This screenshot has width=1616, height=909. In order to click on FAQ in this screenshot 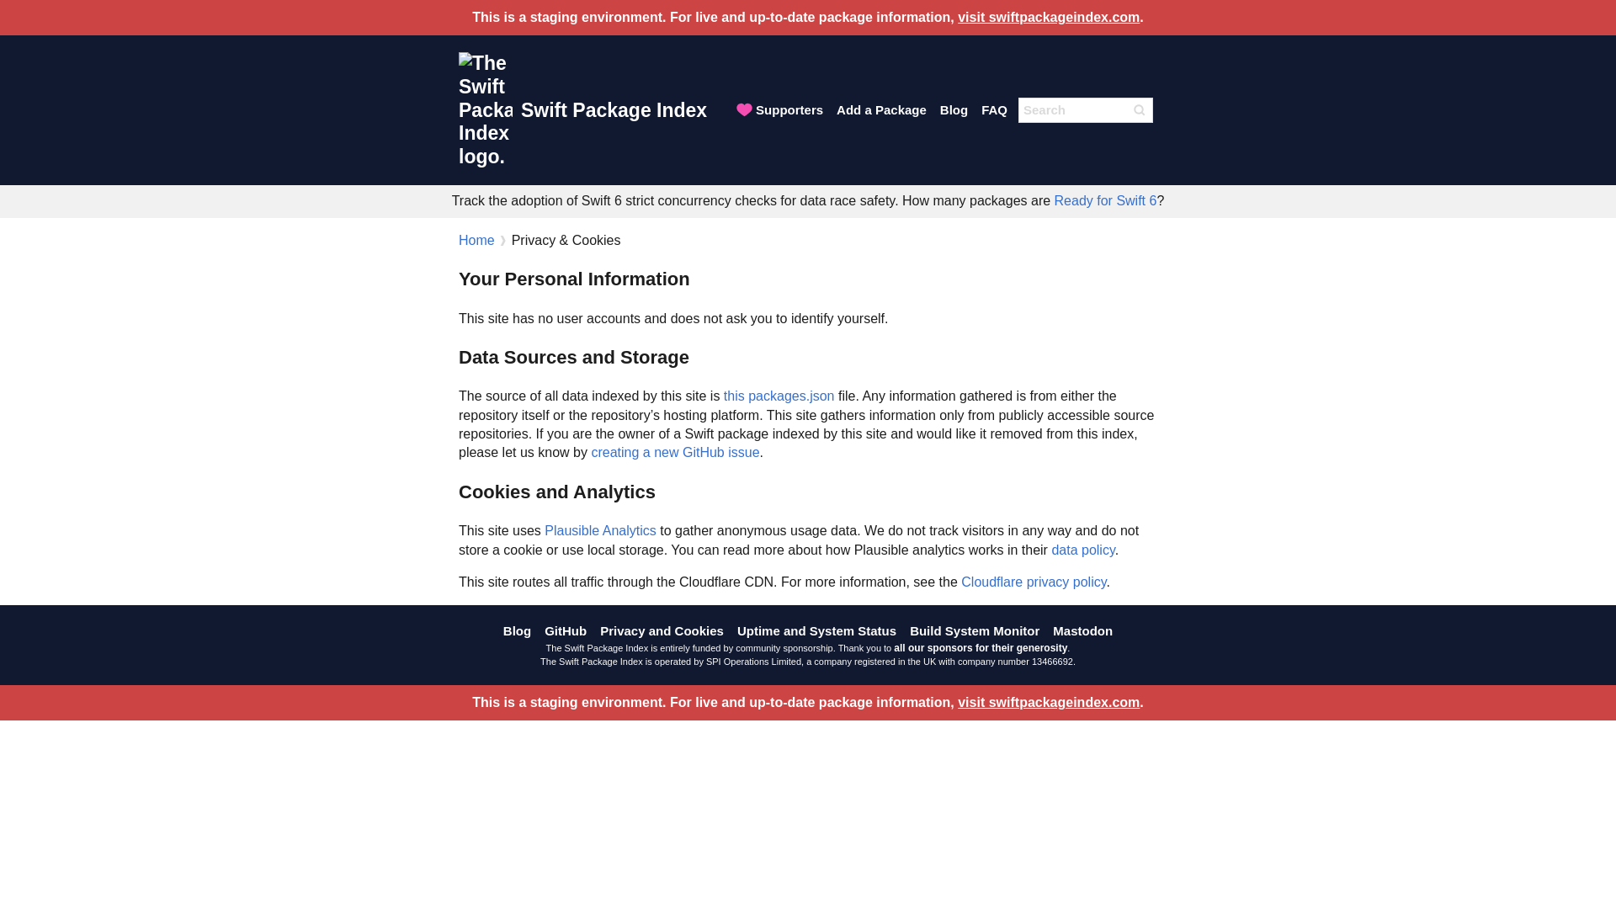, I will do `click(995, 109)`.